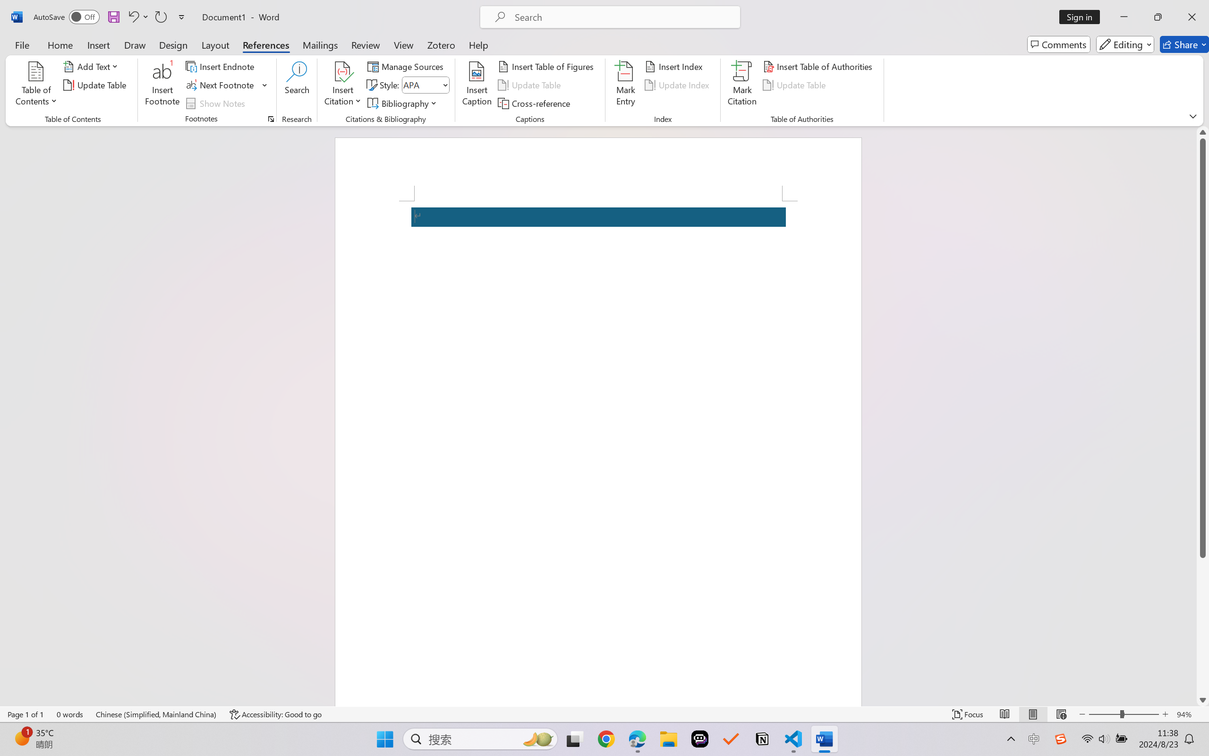 This screenshot has width=1209, height=756. Describe the element at coordinates (477, 85) in the screenshot. I see `Insert Caption...` at that location.